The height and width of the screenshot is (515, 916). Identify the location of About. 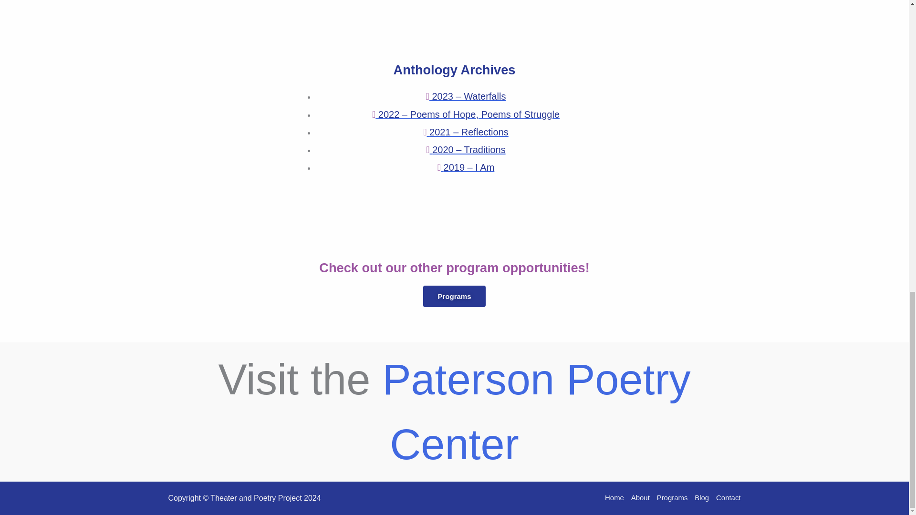
(640, 498).